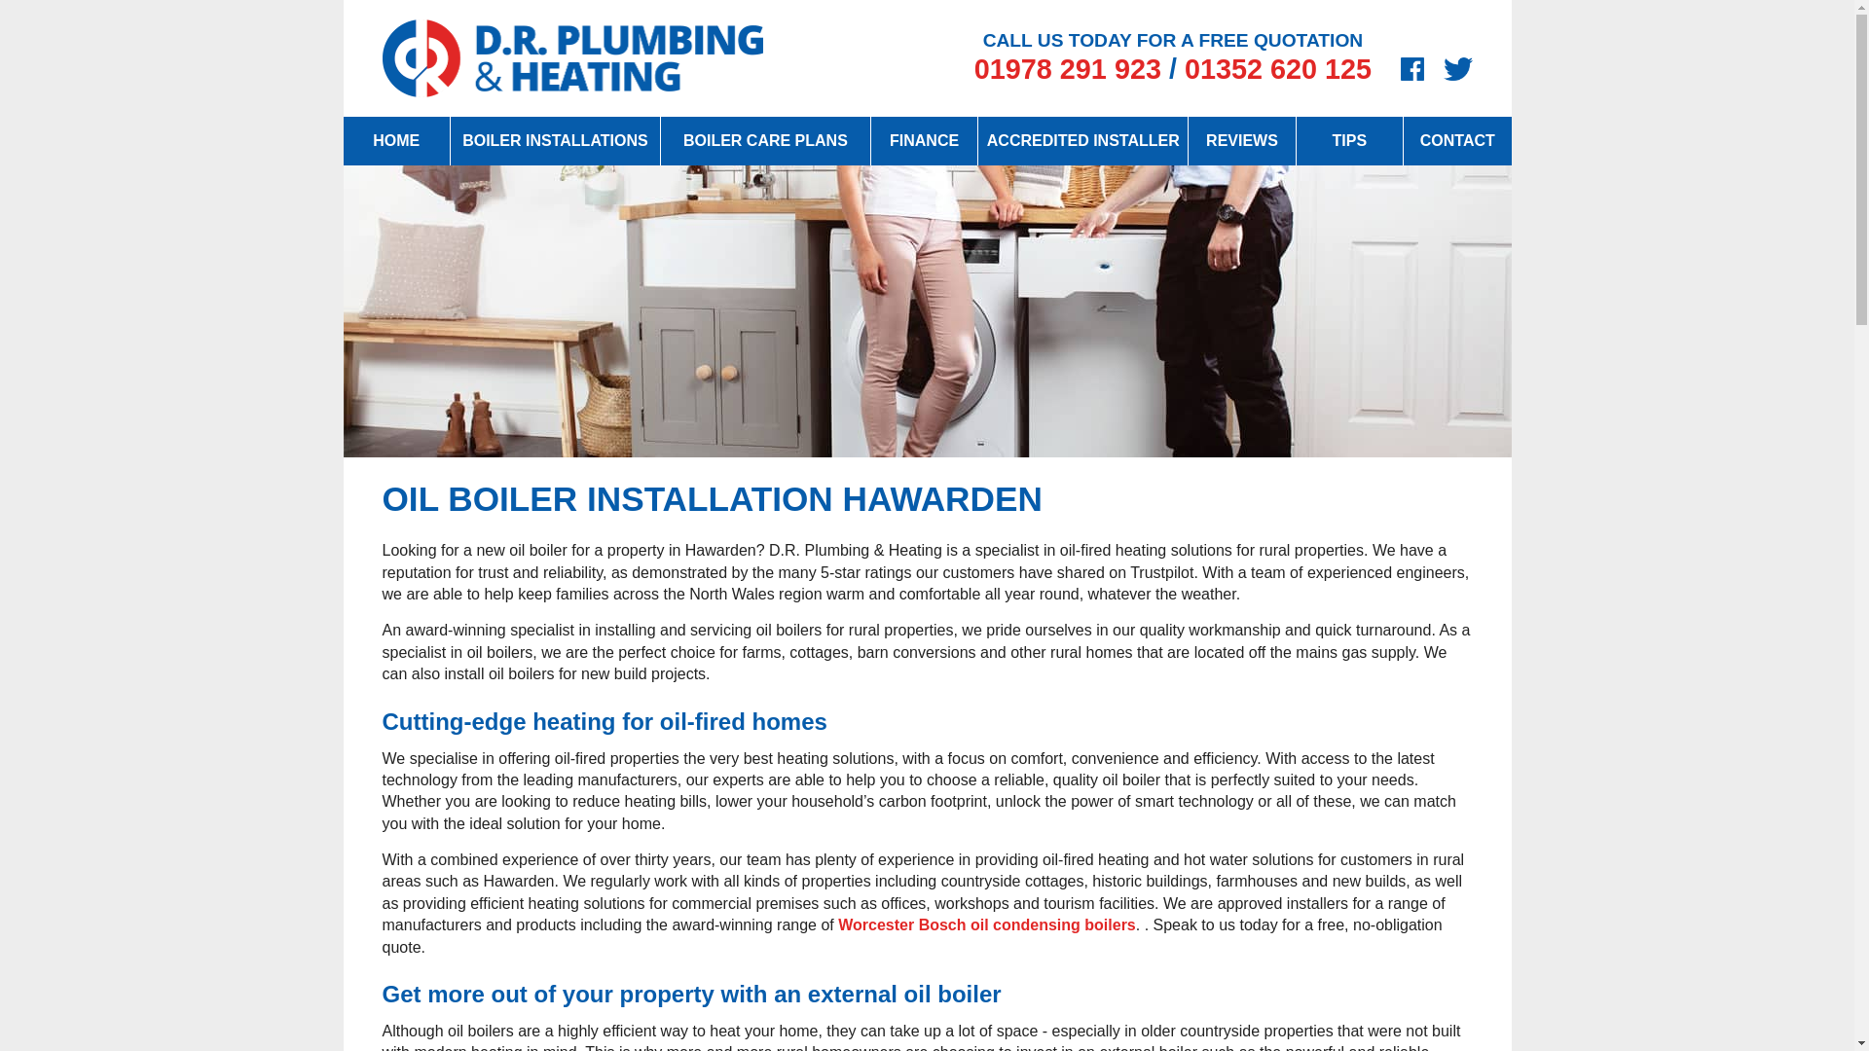  I want to click on View homepage, so click(395, 140).